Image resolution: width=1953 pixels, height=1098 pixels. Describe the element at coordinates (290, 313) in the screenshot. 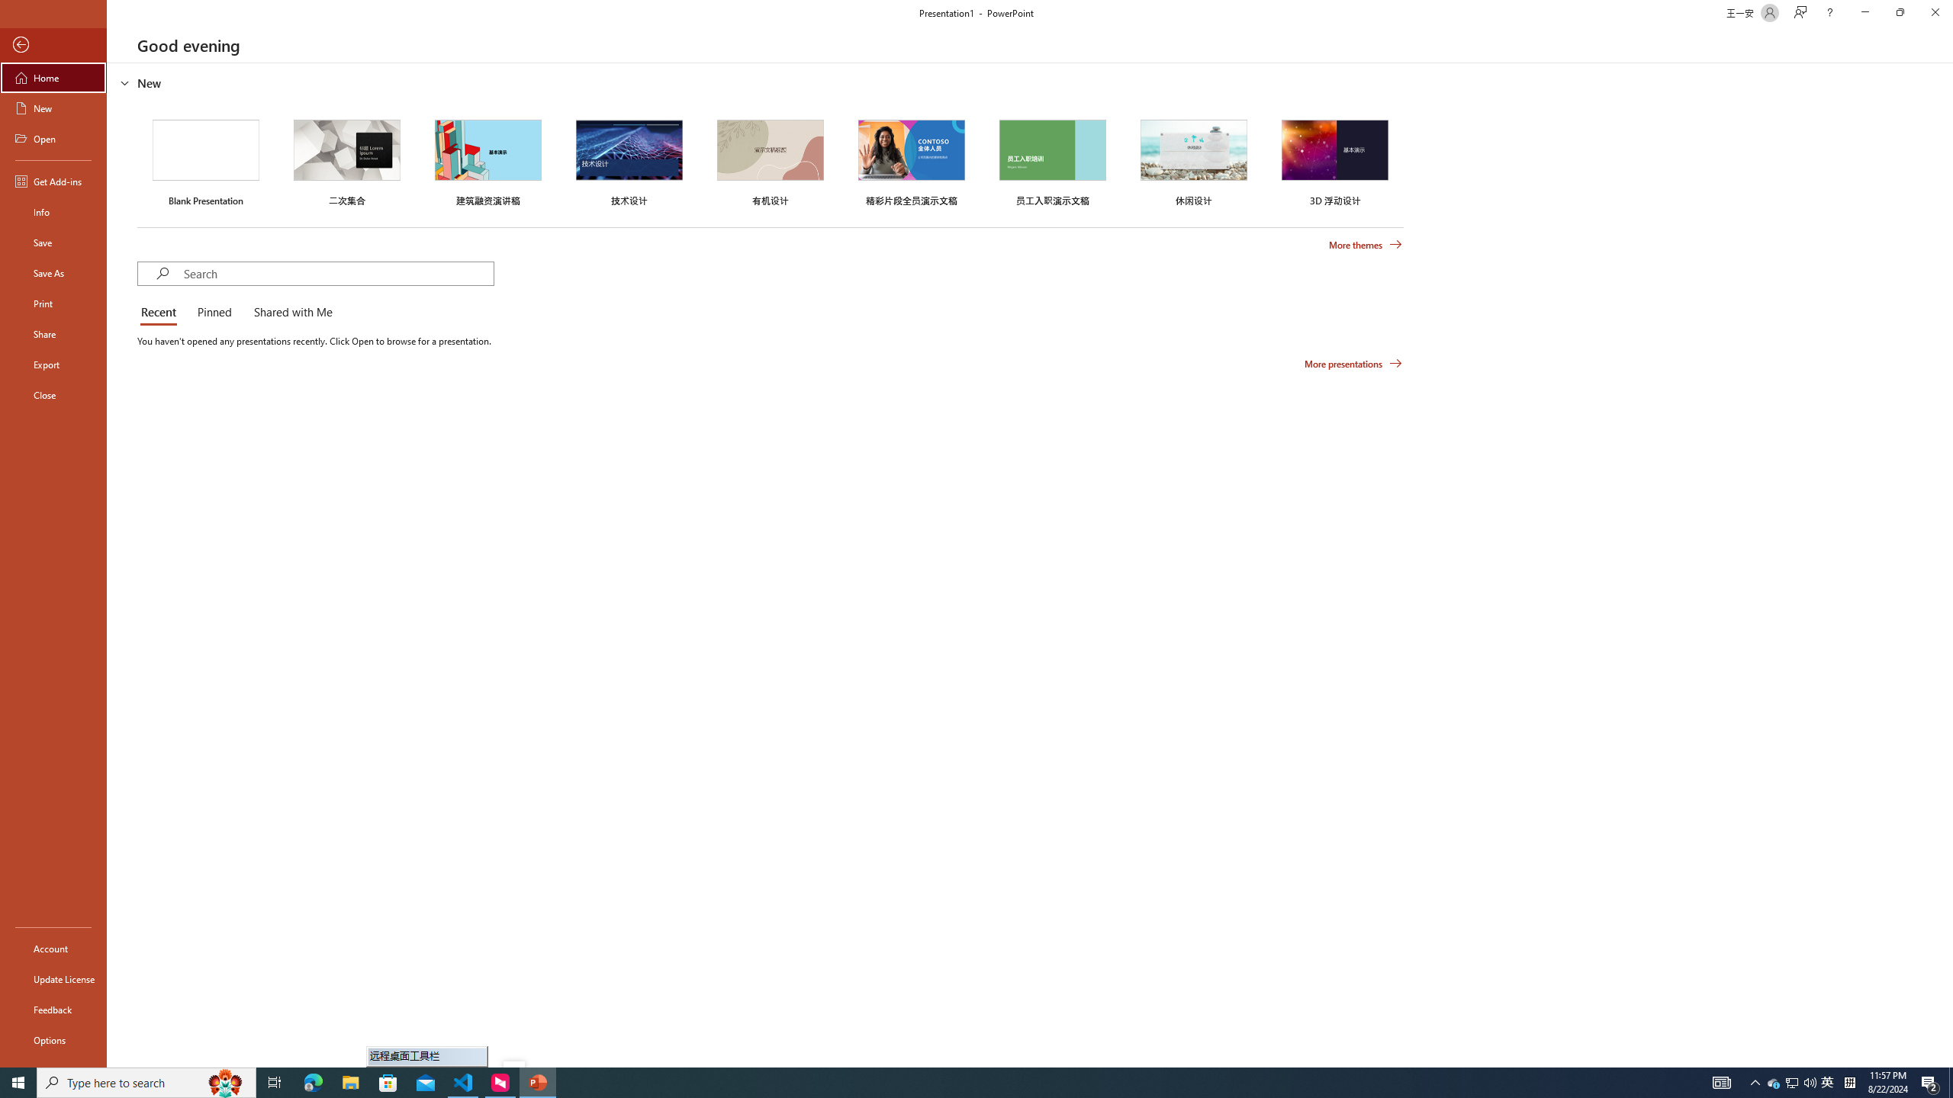

I see `Shared with Me` at that location.